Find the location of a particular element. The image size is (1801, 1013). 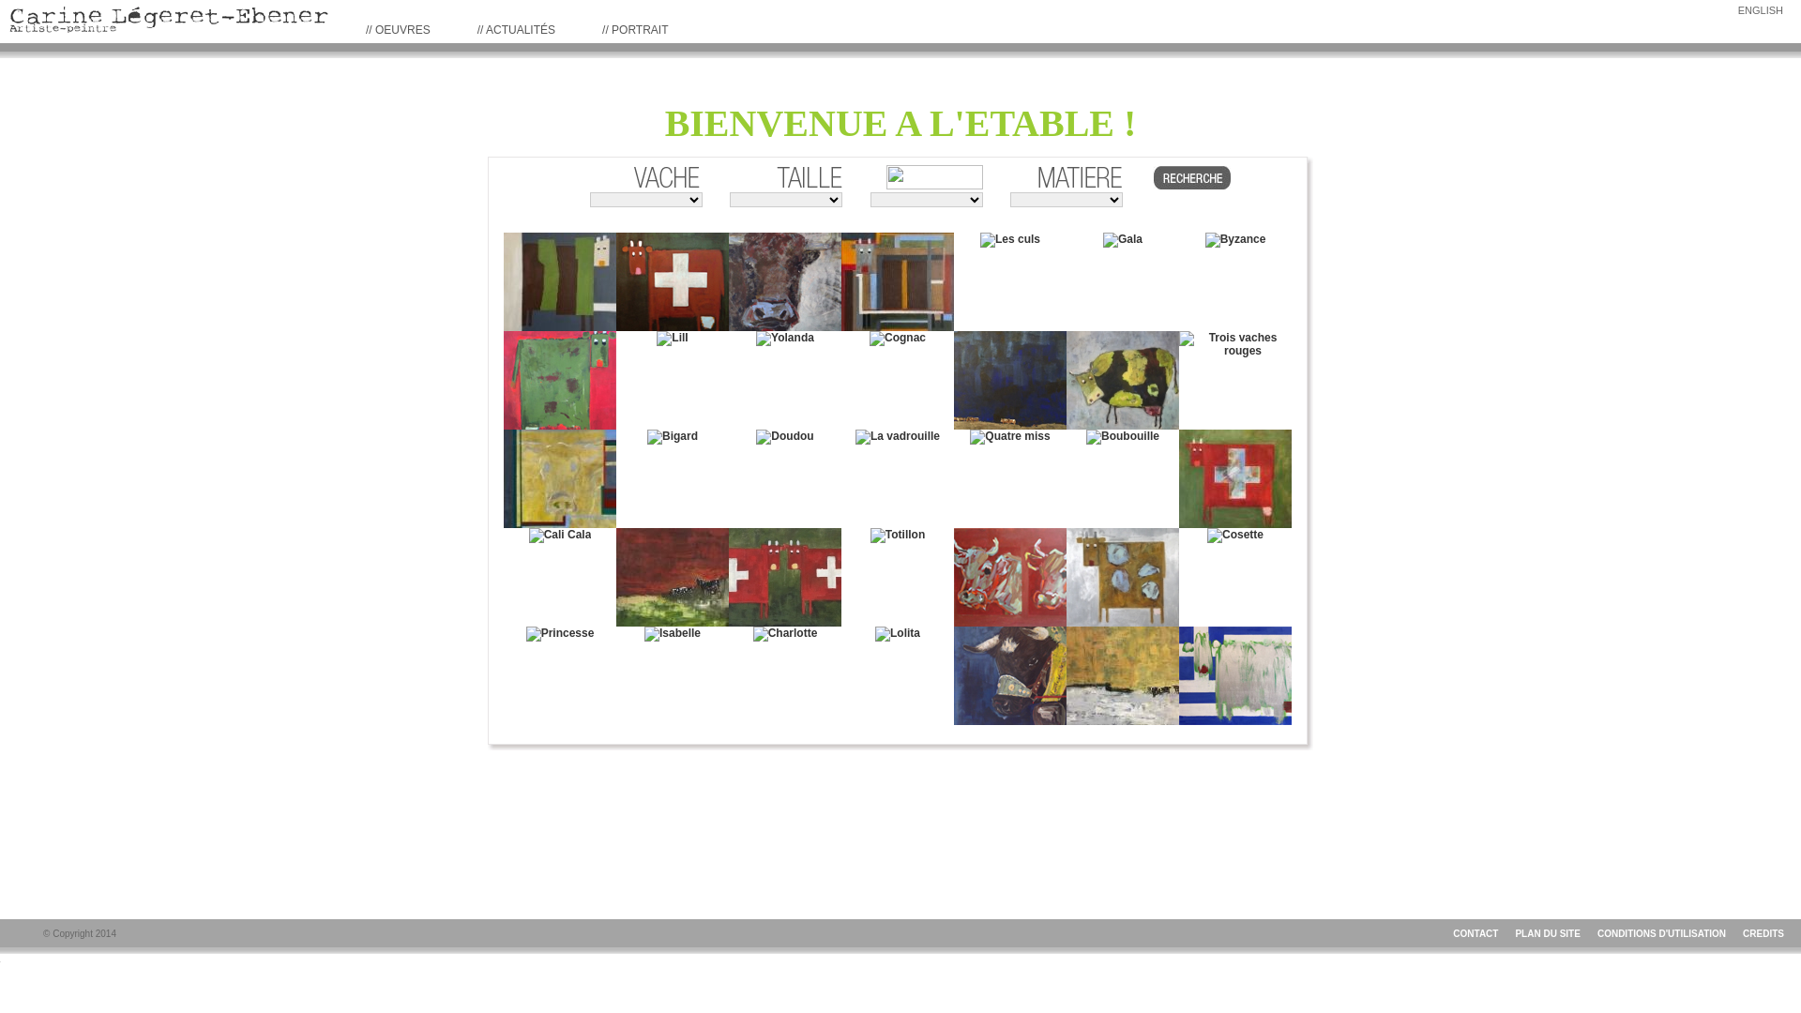

Cosette is located at coordinates (1235, 536).